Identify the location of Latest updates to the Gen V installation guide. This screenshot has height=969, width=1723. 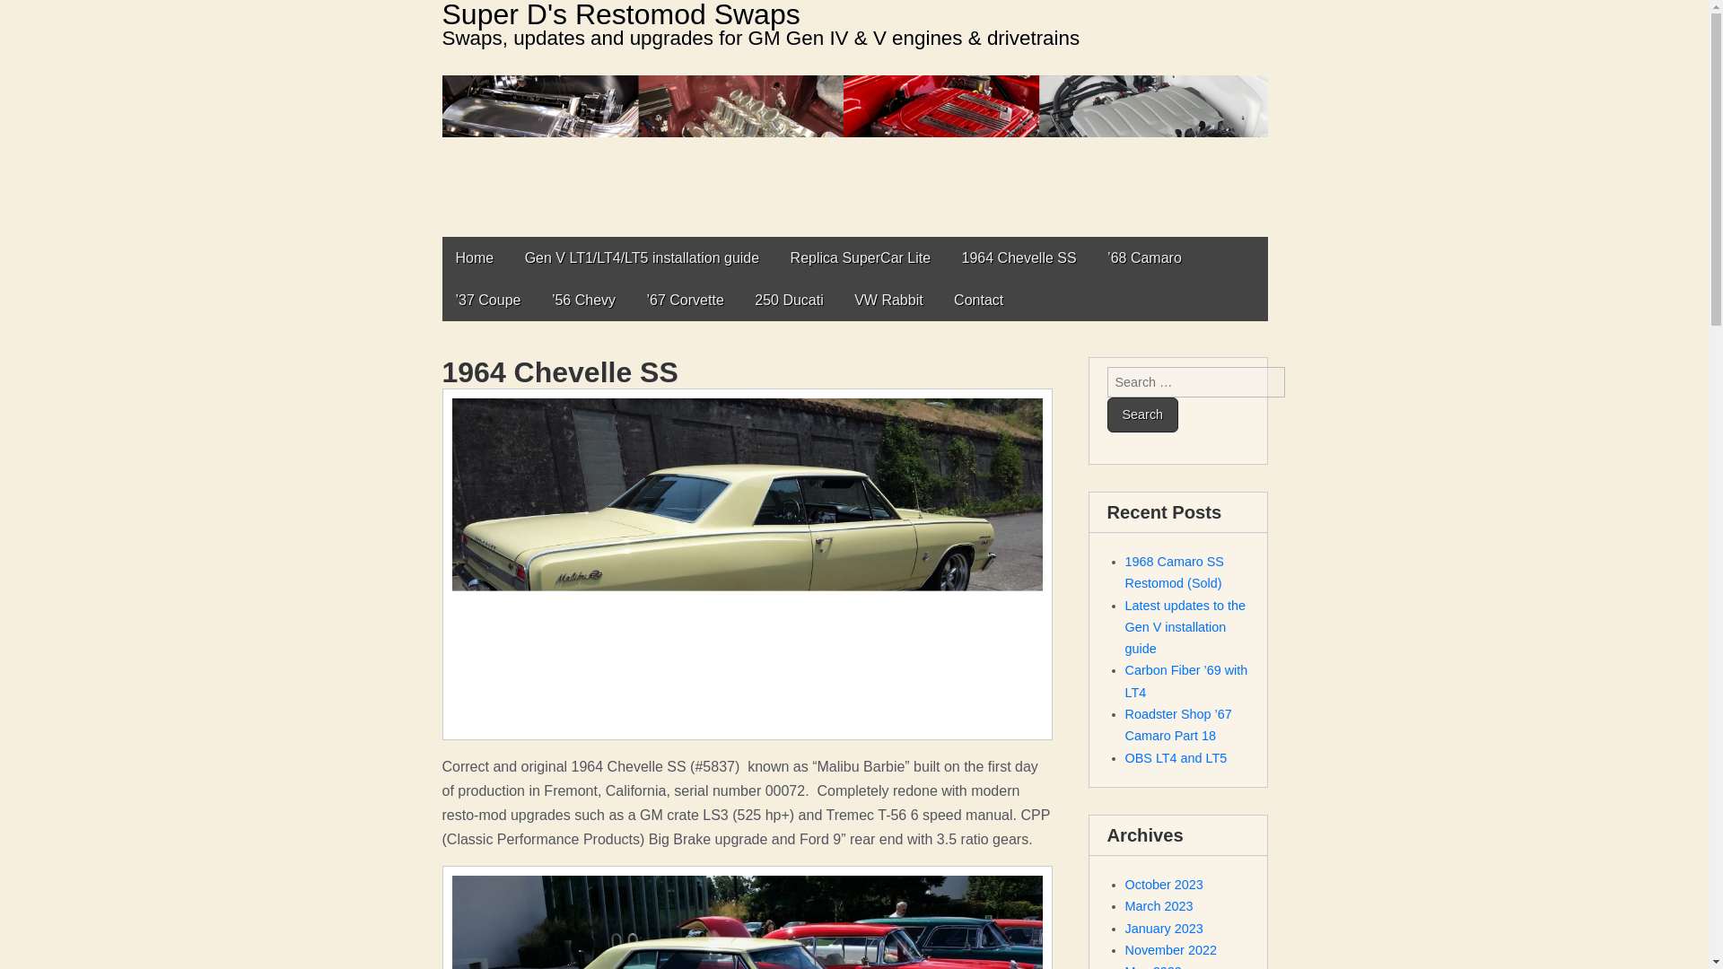
(1185, 628).